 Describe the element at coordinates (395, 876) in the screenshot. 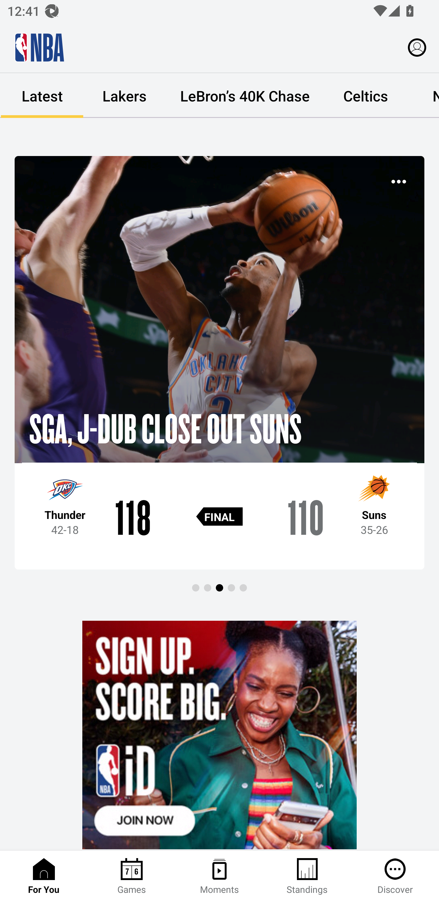

I see `Discover` at that location.